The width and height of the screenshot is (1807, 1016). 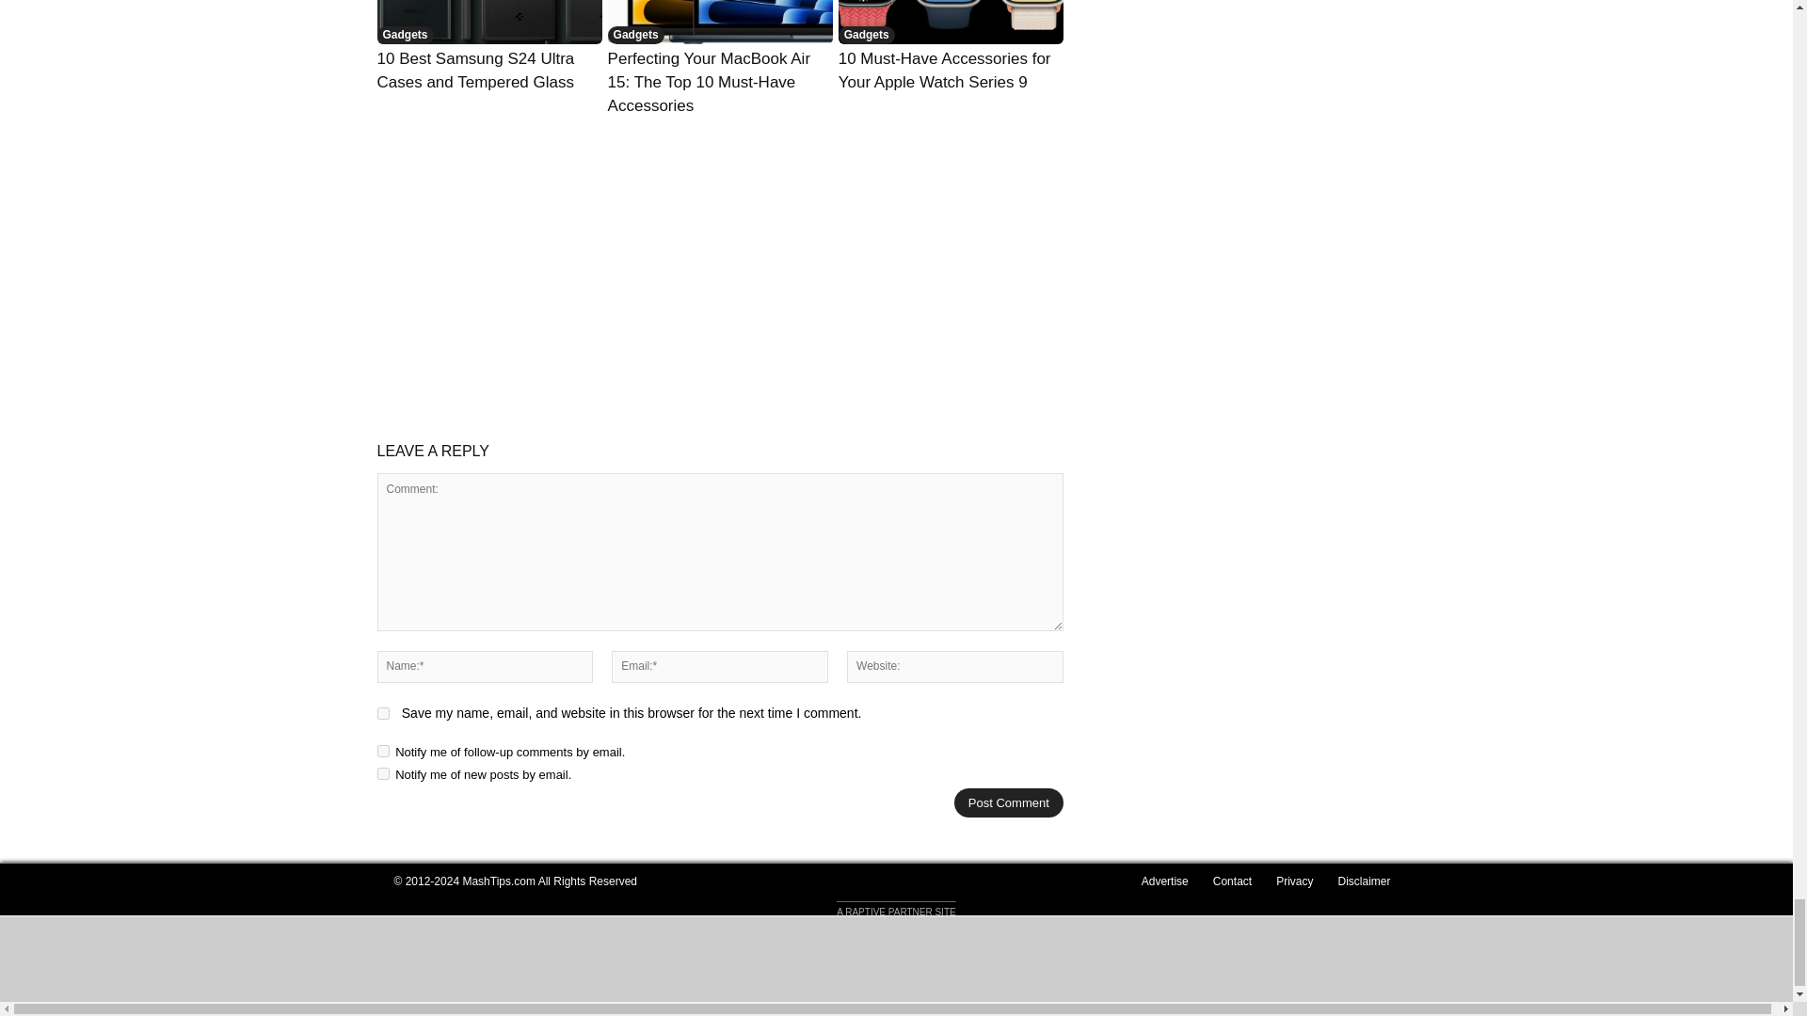 I want to click on subscribe, so click(x=382, y=751).